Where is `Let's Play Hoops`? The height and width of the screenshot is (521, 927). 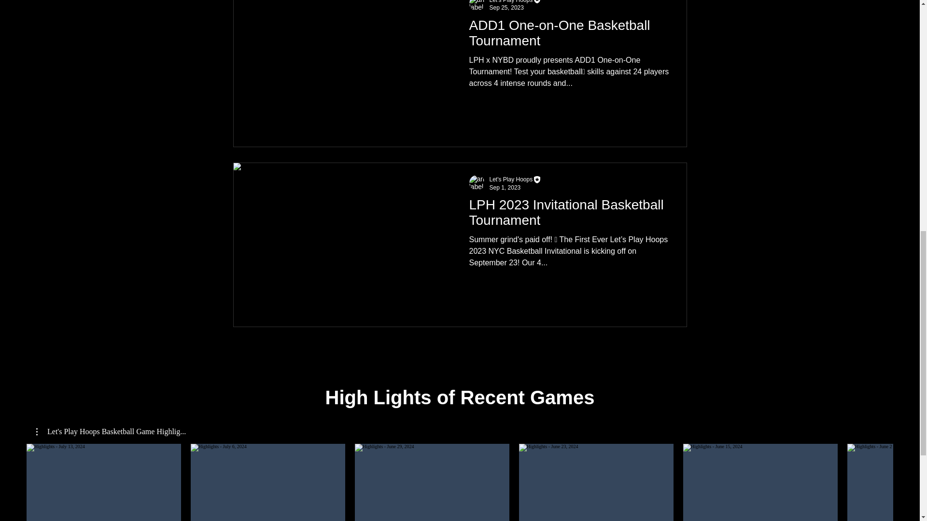 Let's Play Hoops is located at coordinates (511, 179).